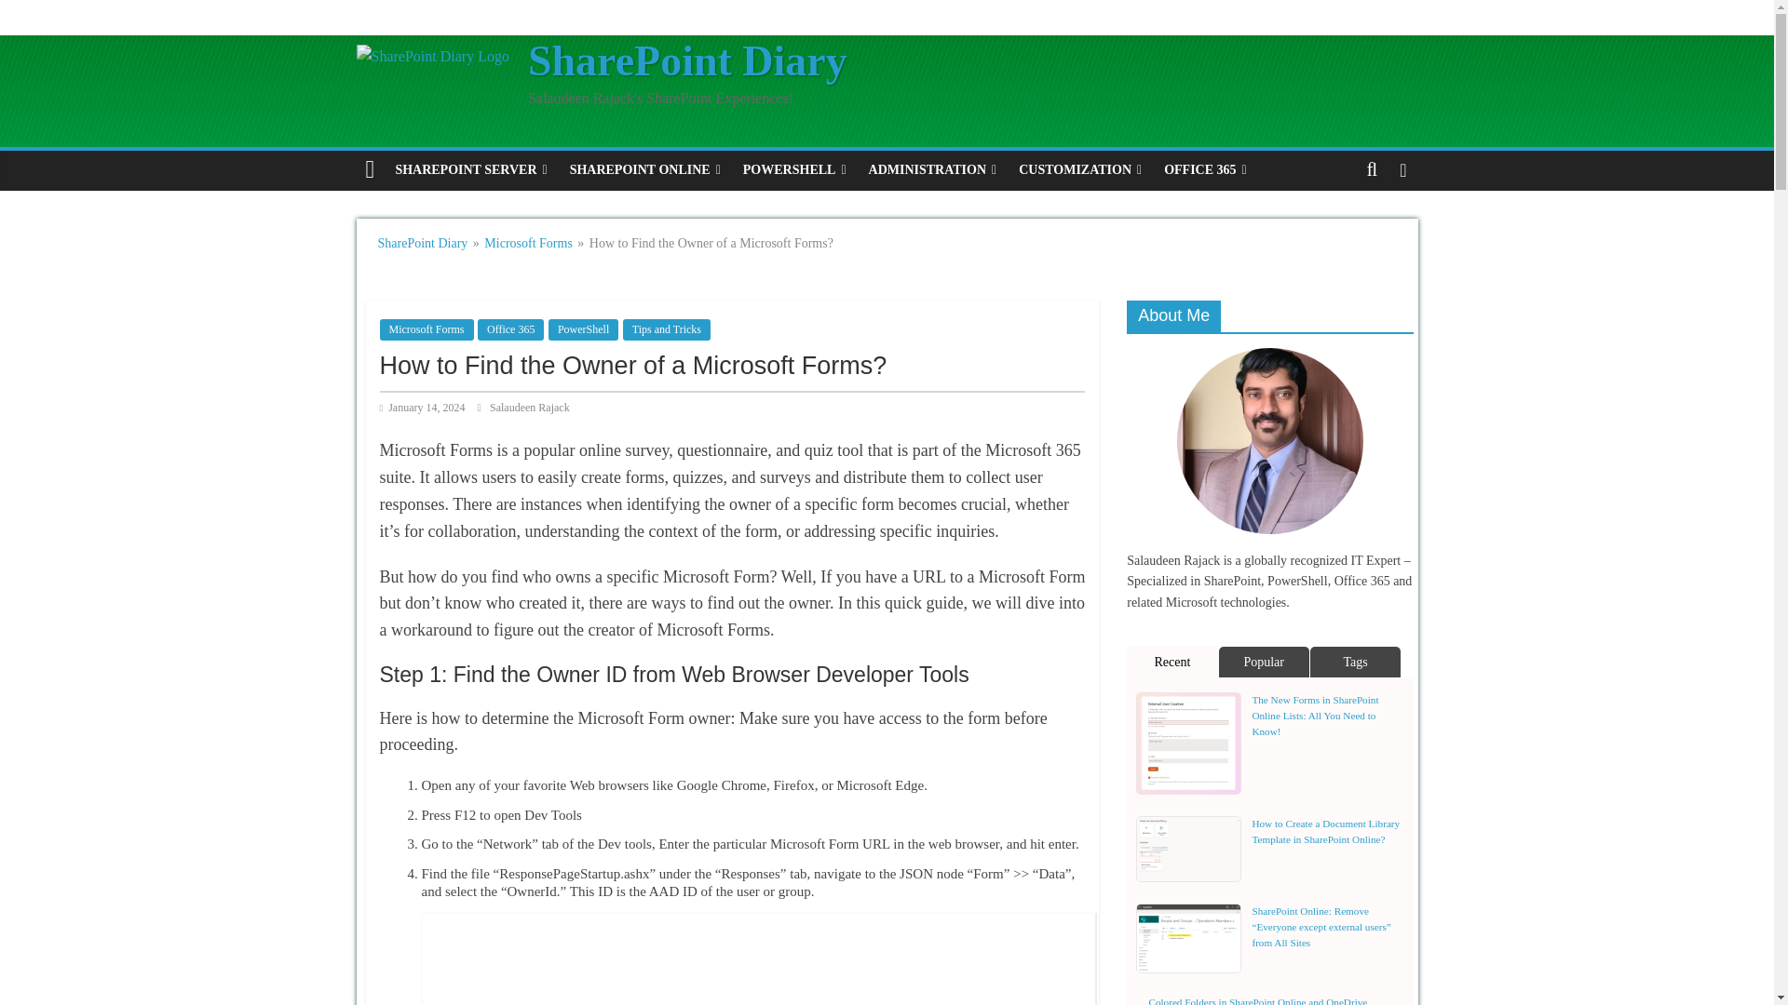  I want to click on Salaudeen Rajack, so click(530, 407).